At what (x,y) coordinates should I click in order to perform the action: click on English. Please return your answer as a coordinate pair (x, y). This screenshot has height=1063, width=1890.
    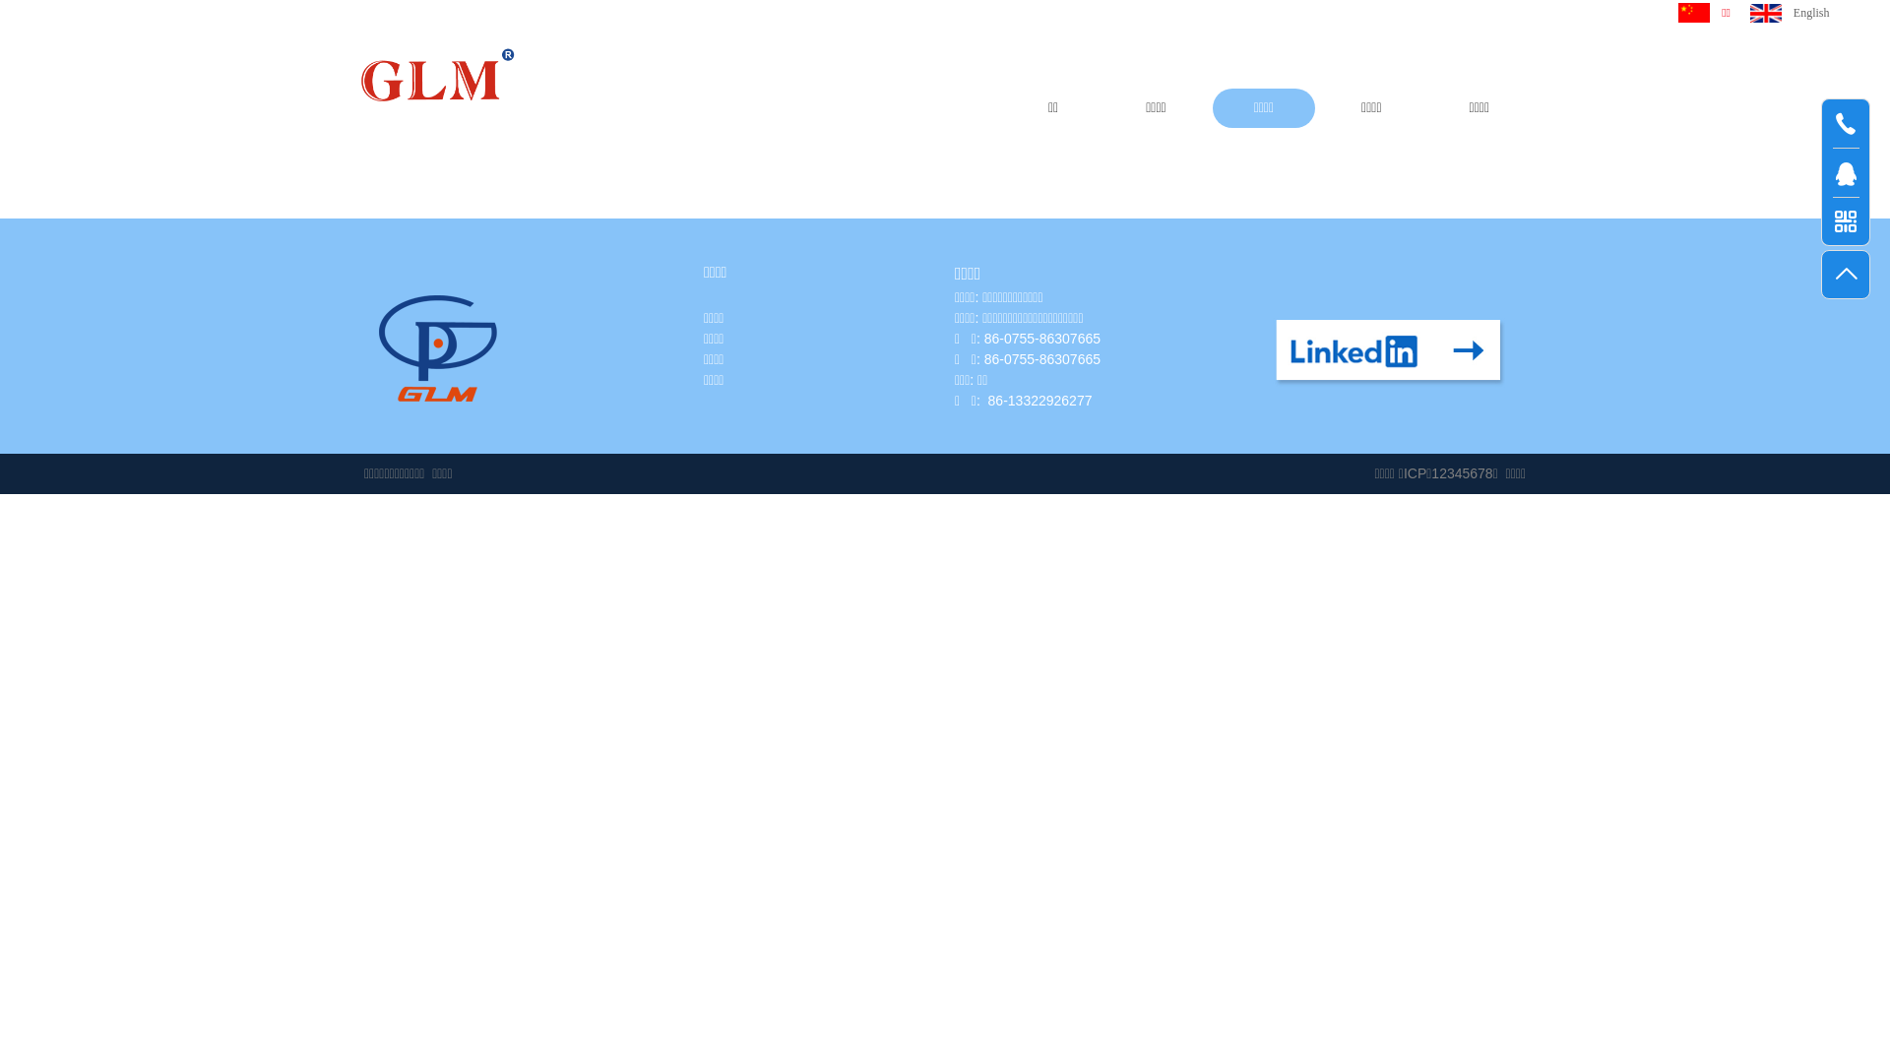
    Looking at the image, I should click on (1790, 12).